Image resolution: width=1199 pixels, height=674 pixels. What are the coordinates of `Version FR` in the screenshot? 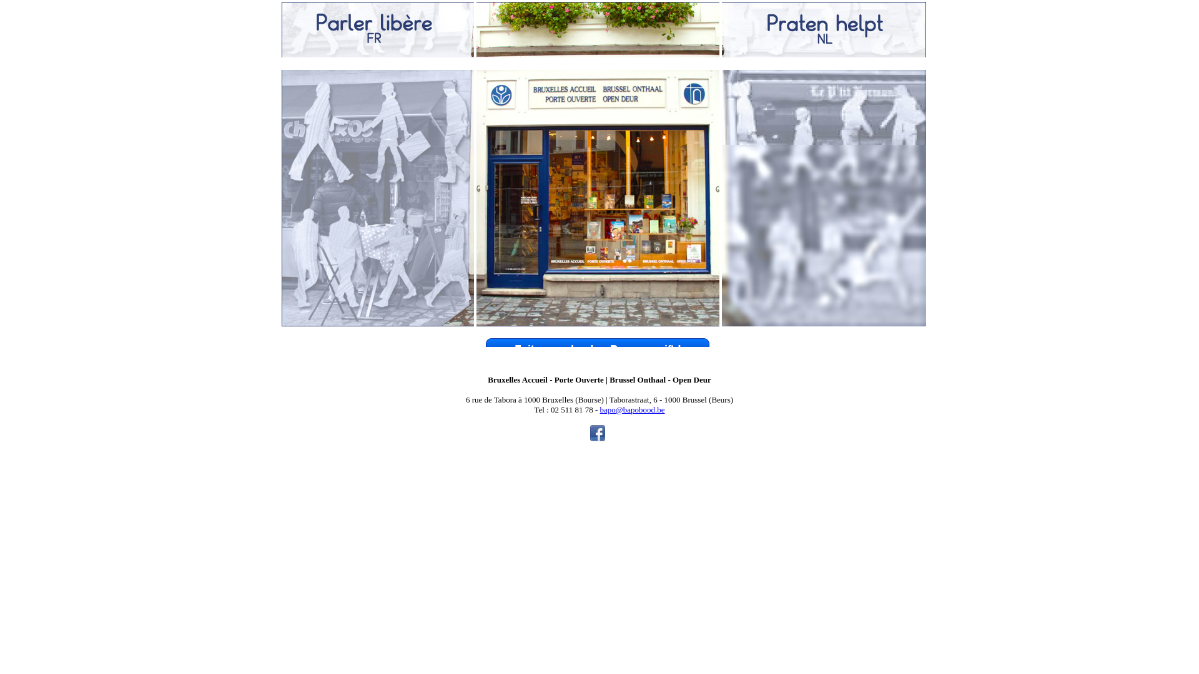 It's located at (378, 30).